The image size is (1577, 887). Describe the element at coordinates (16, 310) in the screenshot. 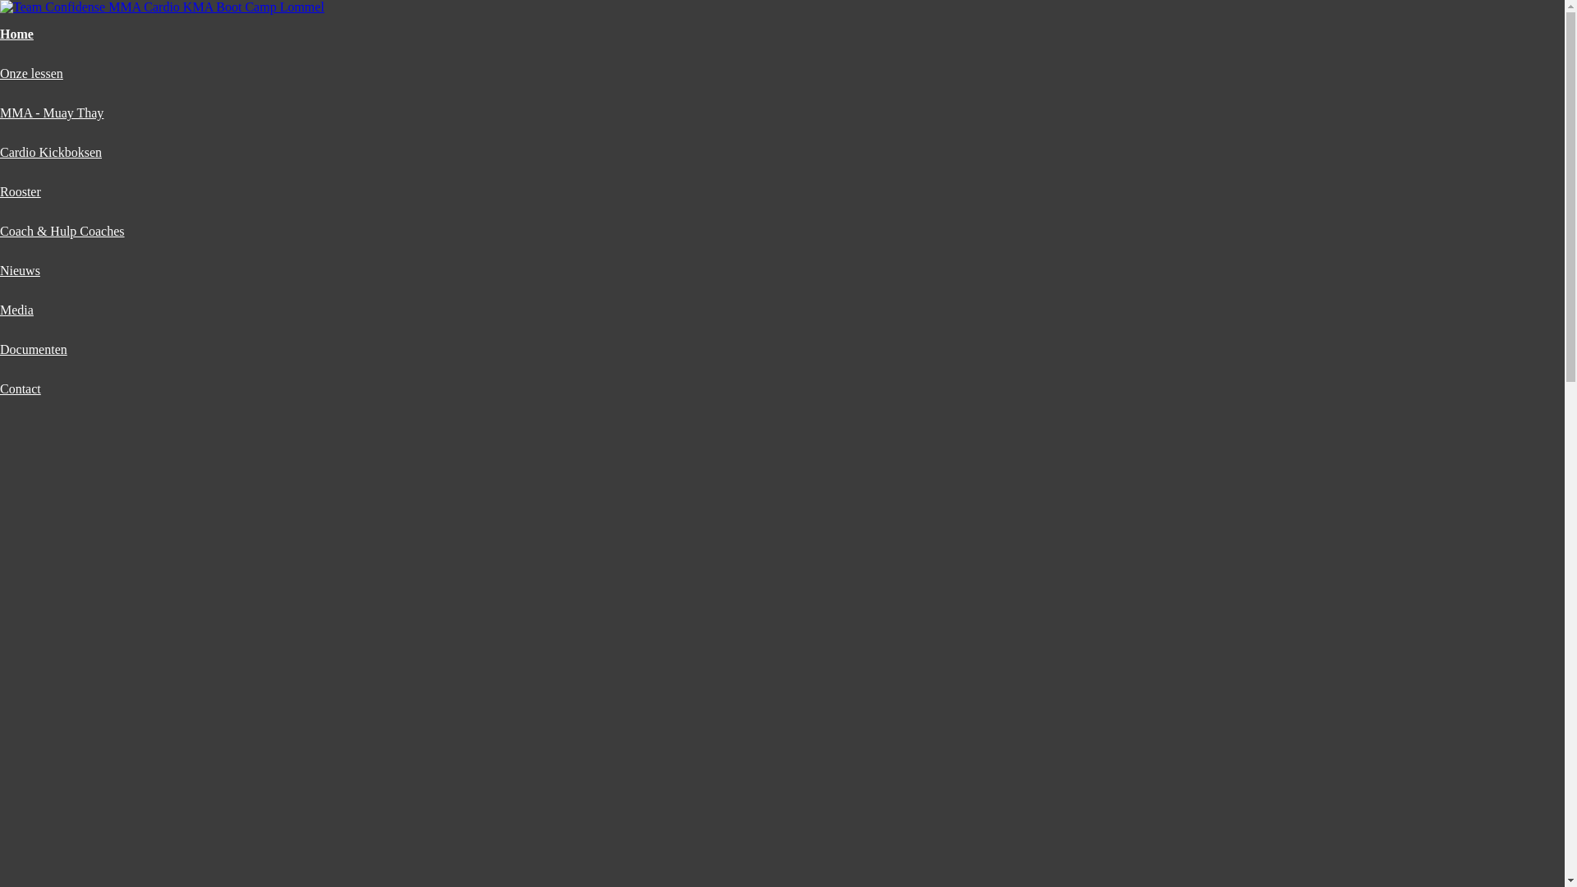

I see `Media` at that location.